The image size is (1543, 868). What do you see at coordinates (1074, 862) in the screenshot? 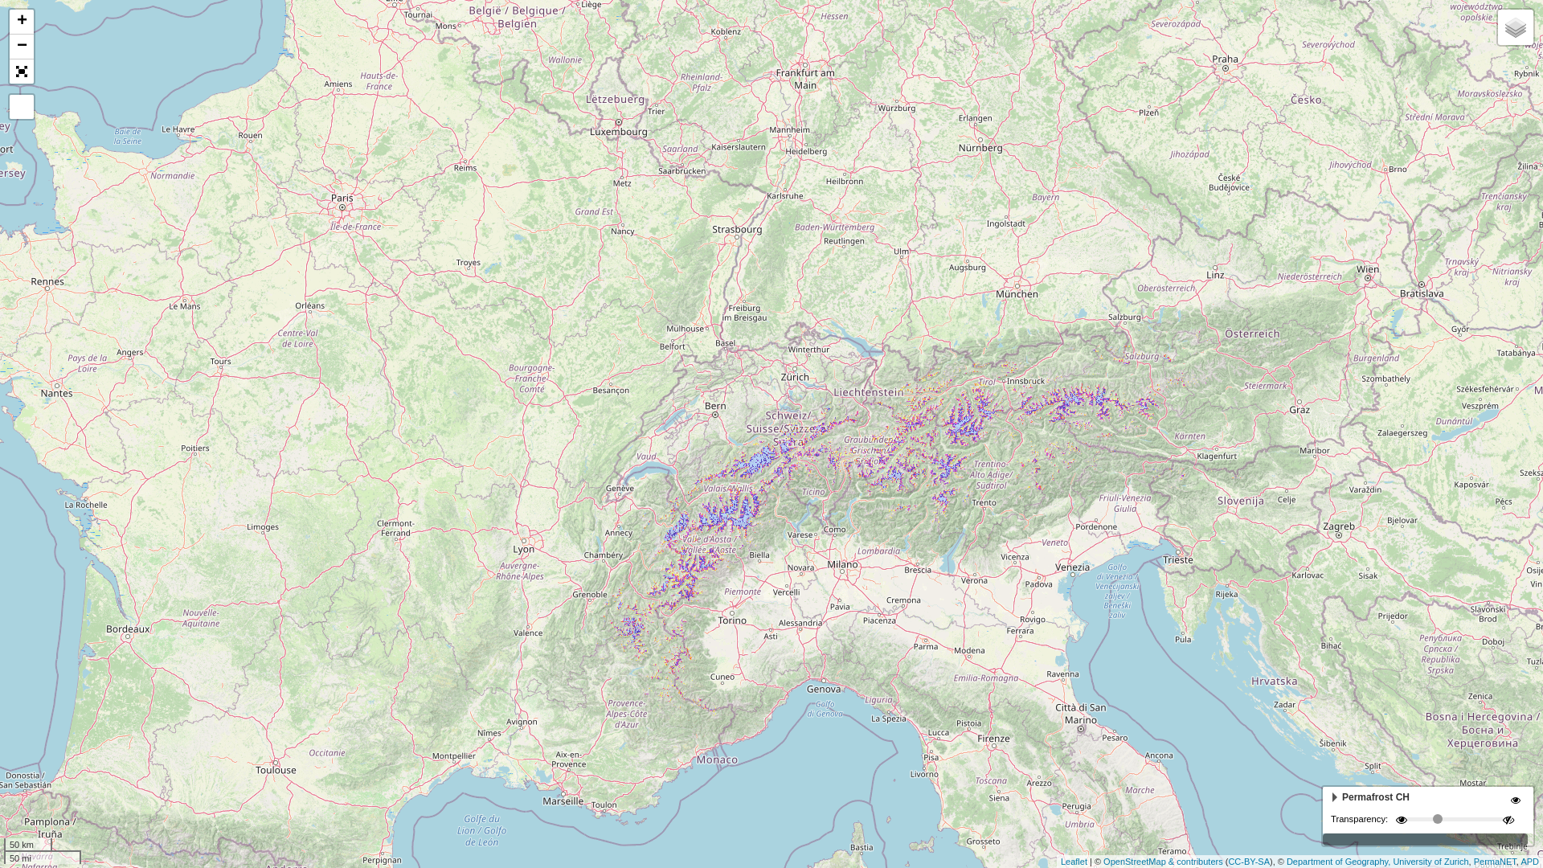
I see `Leaflet` at bounding box center [1074, 862].